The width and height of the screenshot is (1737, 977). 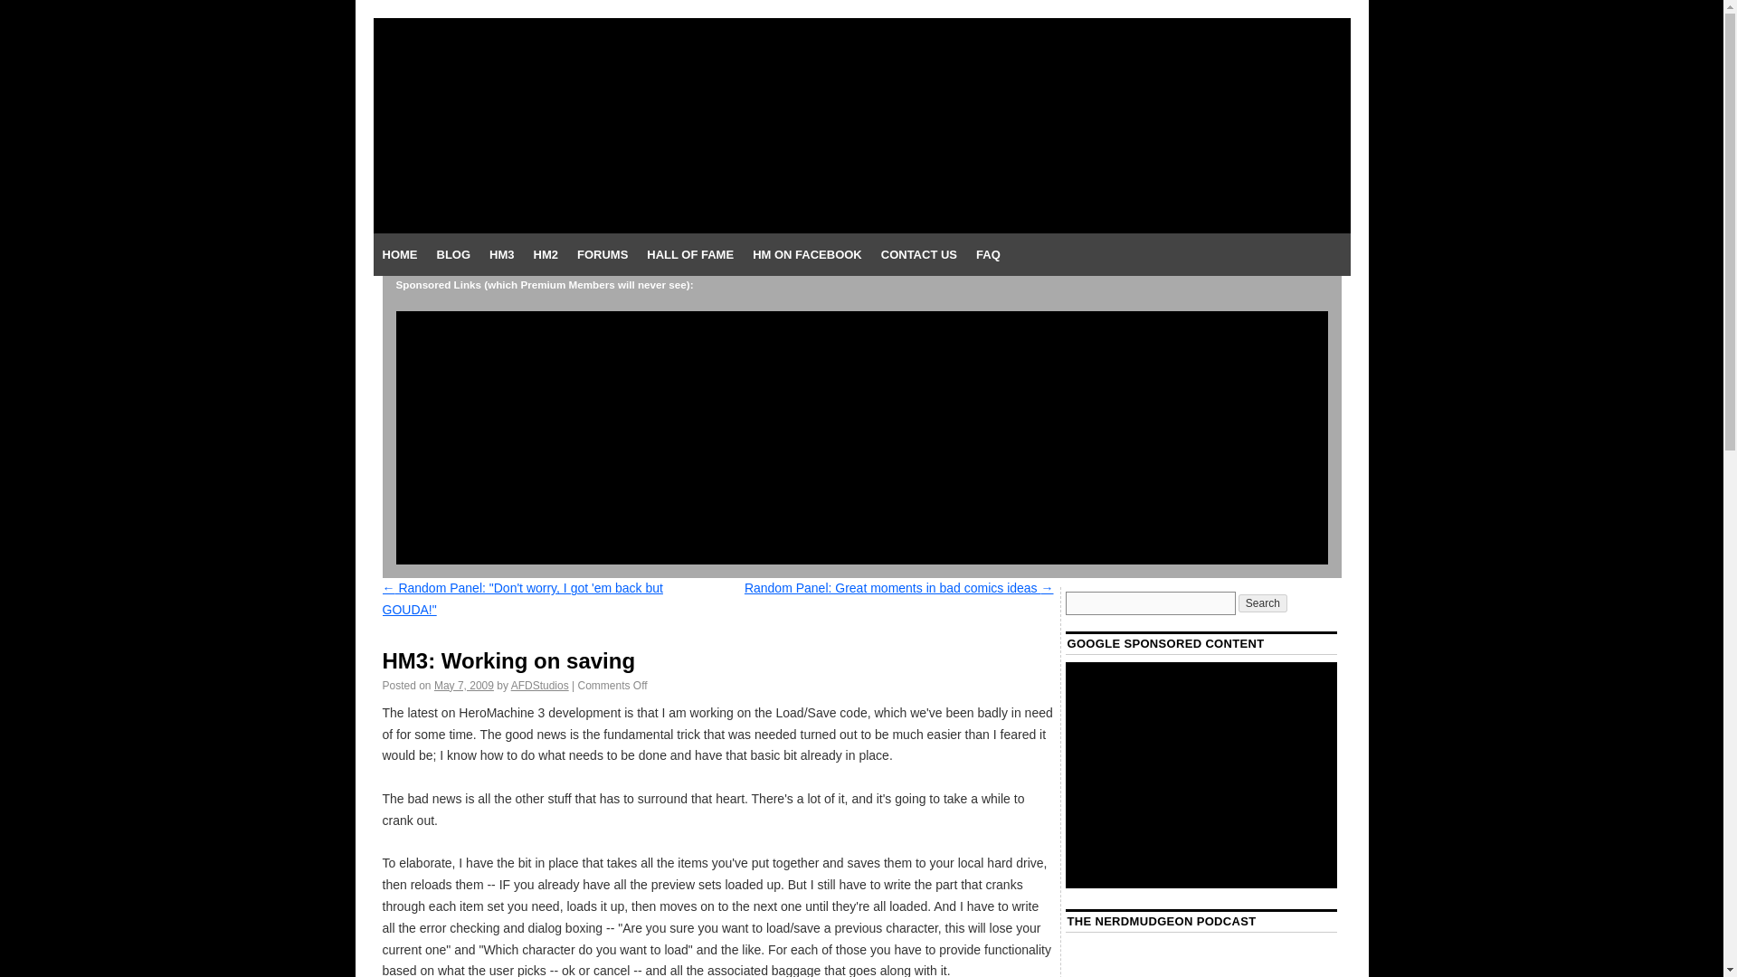 What do you see at coordinates (689, 255) in the screenshot?
I see `HALL OF FAME` at bounding box center [689, 255].